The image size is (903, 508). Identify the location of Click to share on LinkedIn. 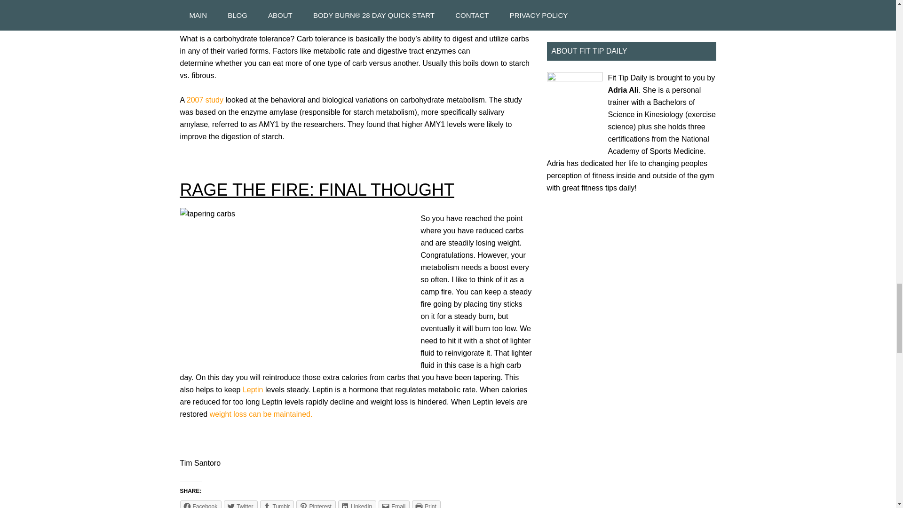
(357, 504).